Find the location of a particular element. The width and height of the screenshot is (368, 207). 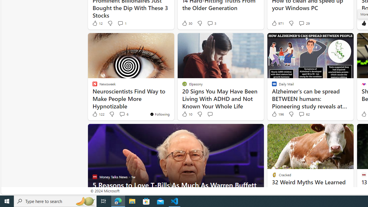

View comments 29 Comment is located at coordinates (304, 23).